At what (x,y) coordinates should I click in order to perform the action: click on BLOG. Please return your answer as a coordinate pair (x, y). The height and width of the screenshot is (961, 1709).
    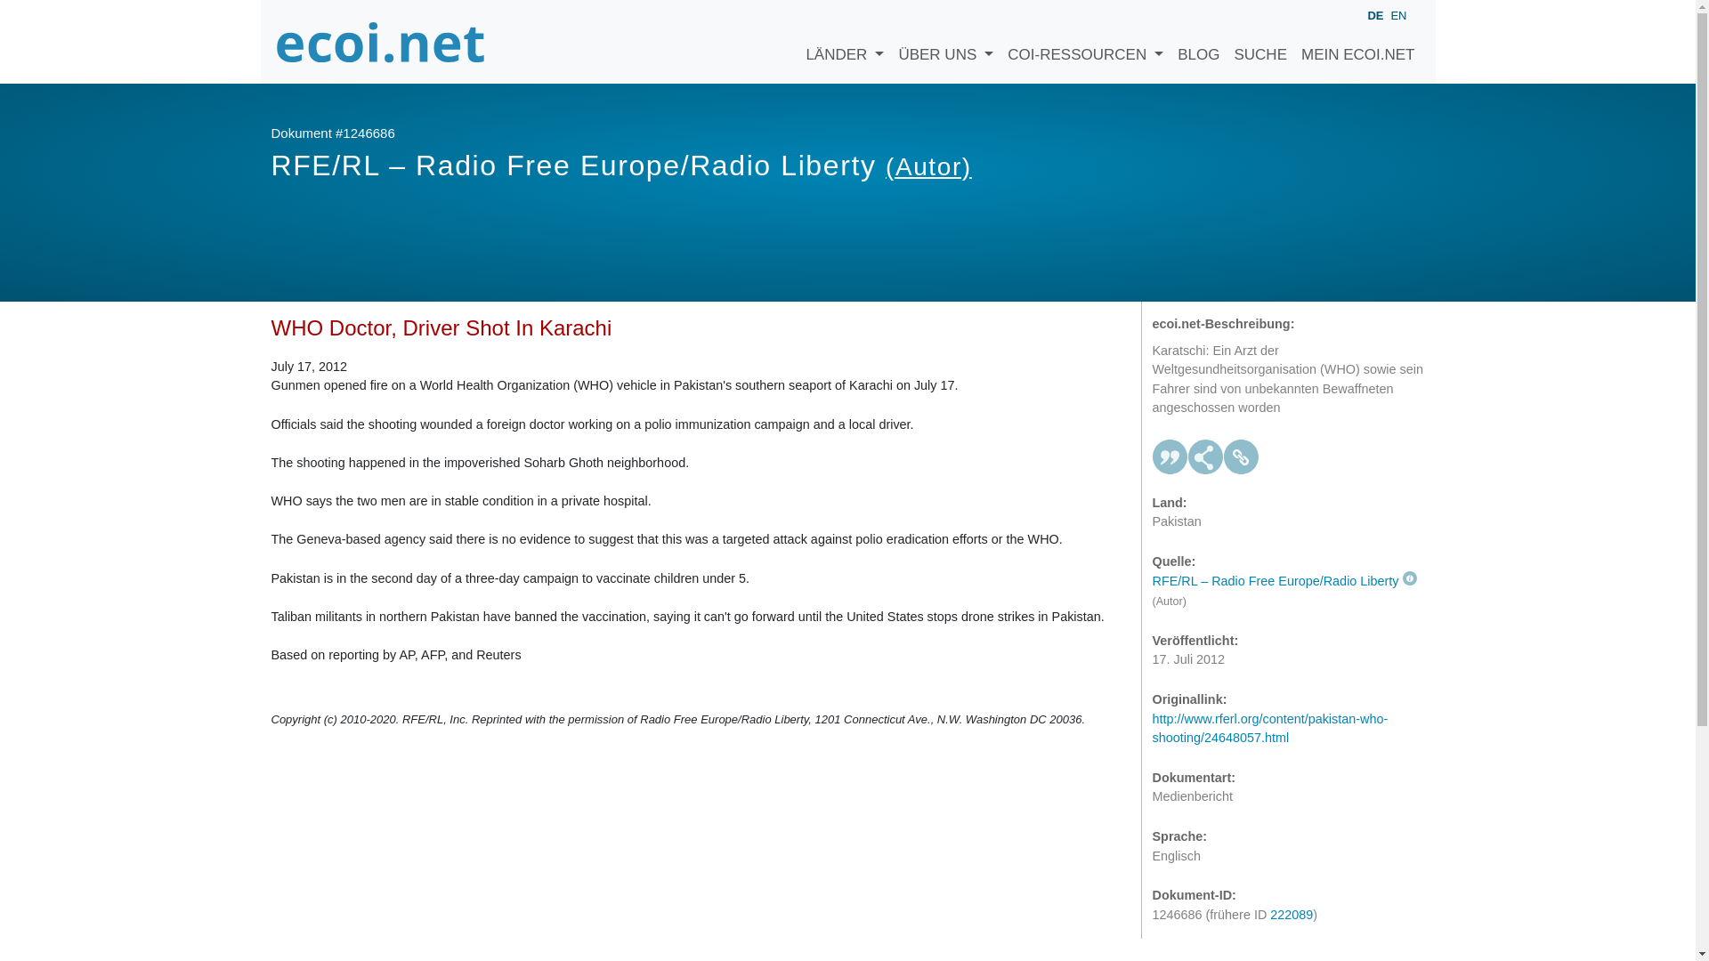
    Looking at the image, I should click on (1198, 41).